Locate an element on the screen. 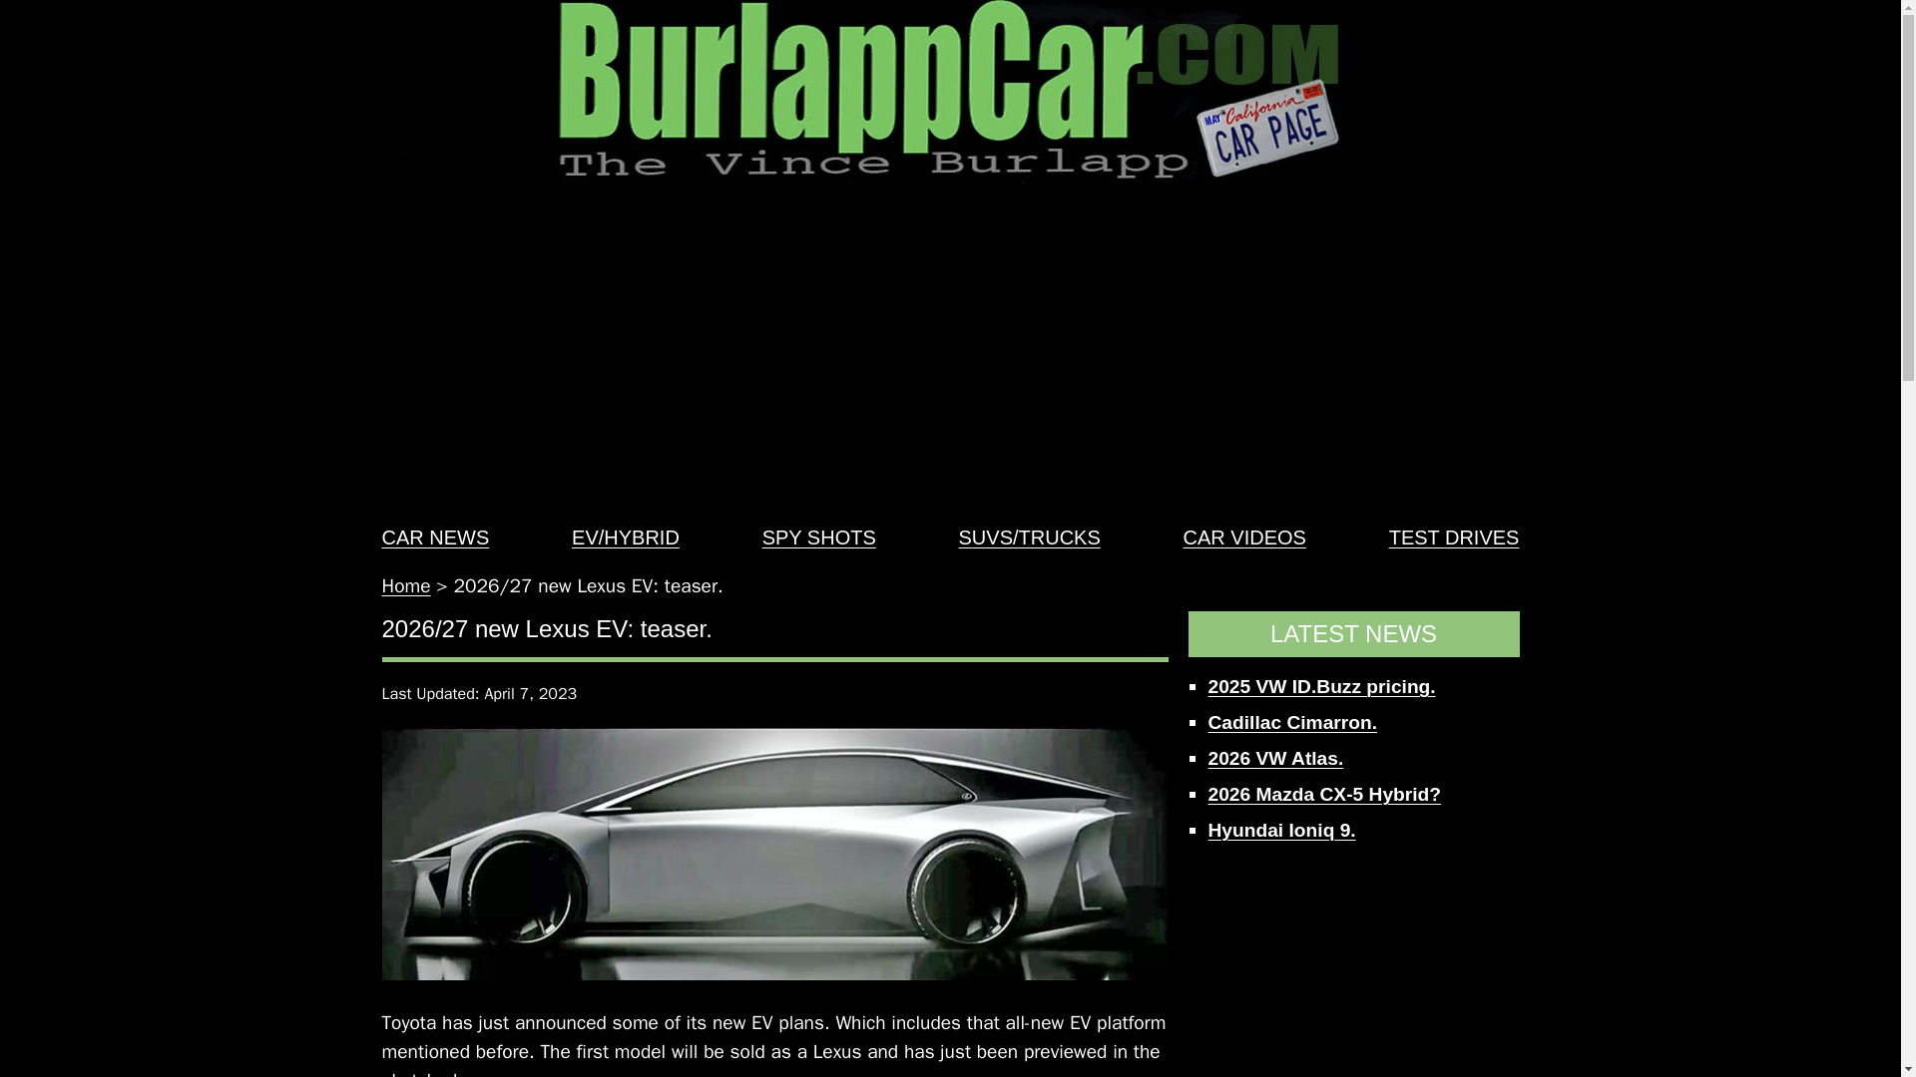 The height and width of the screenshot is (1077, 1916). Advertisement is located at coordinates (1353, 971).